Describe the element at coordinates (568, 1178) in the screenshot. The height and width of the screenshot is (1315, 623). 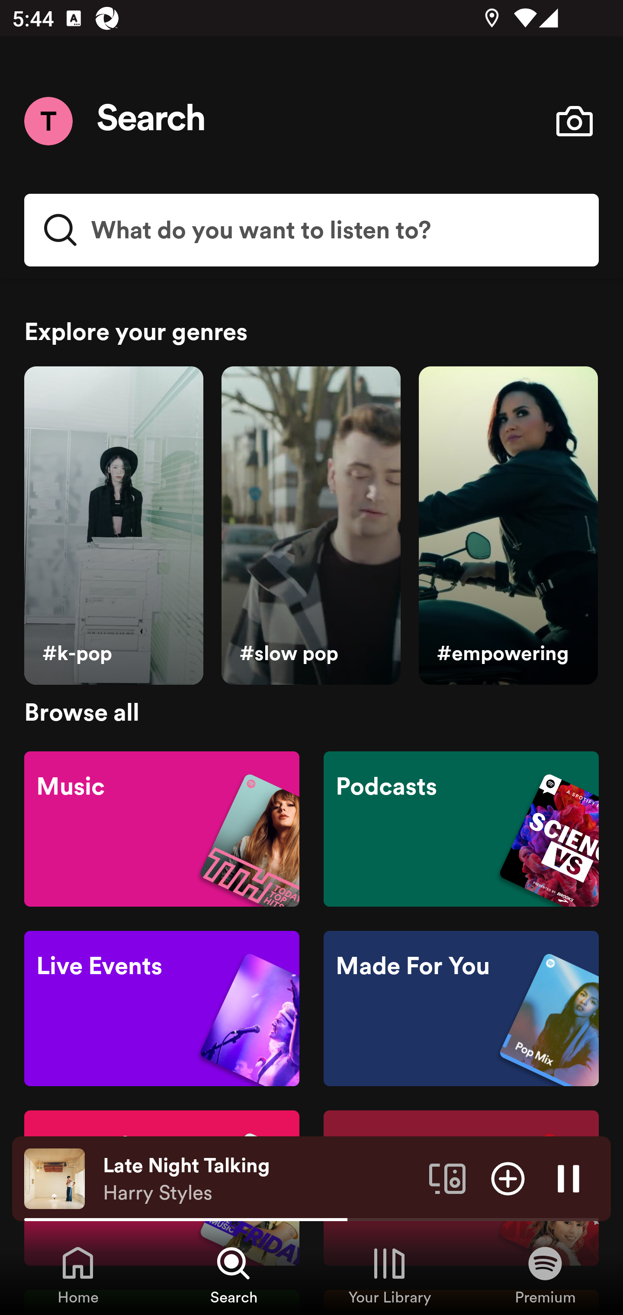
I see `Pause` at that location.